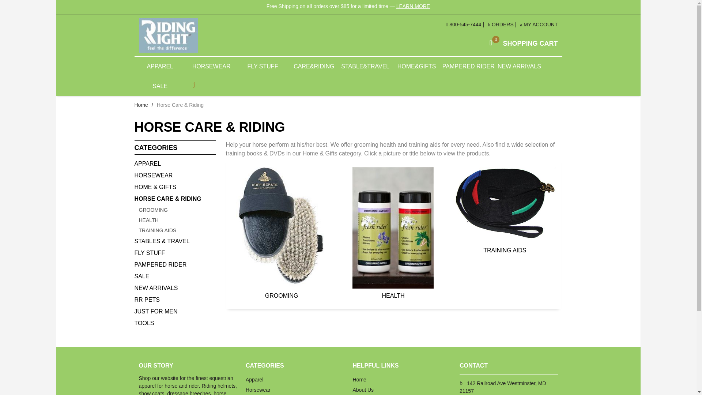  What do you see at coordinates (177, 220) in the screenshot?
I see `Home` at bounding box center [177, 220].